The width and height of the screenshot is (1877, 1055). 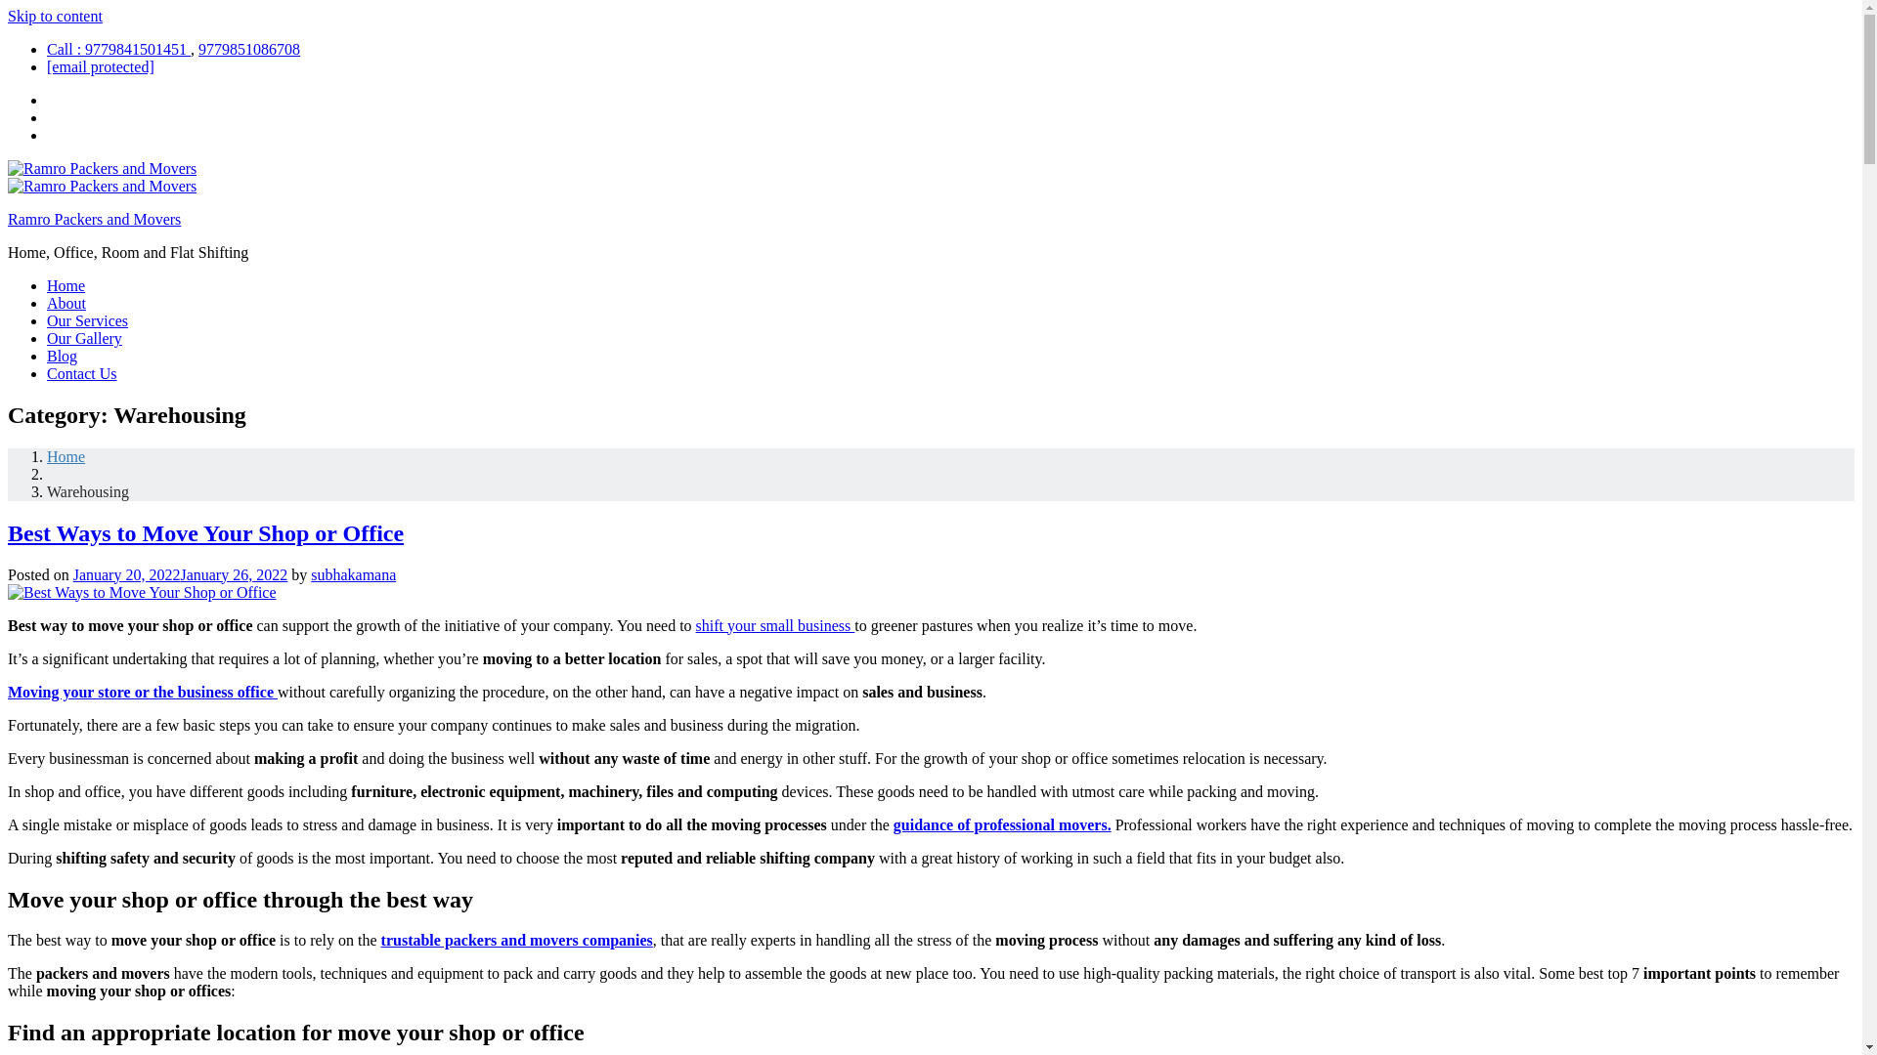 What do you see at coordinates (776, 625) in the screenshot?
I see `shift your small business` at bounding box center [776, 625].